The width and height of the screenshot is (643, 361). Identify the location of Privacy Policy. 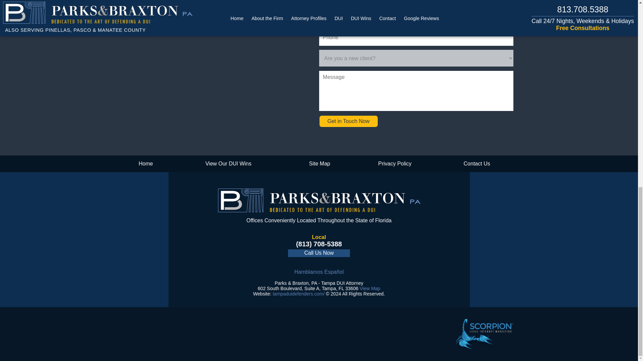
(395, 164).